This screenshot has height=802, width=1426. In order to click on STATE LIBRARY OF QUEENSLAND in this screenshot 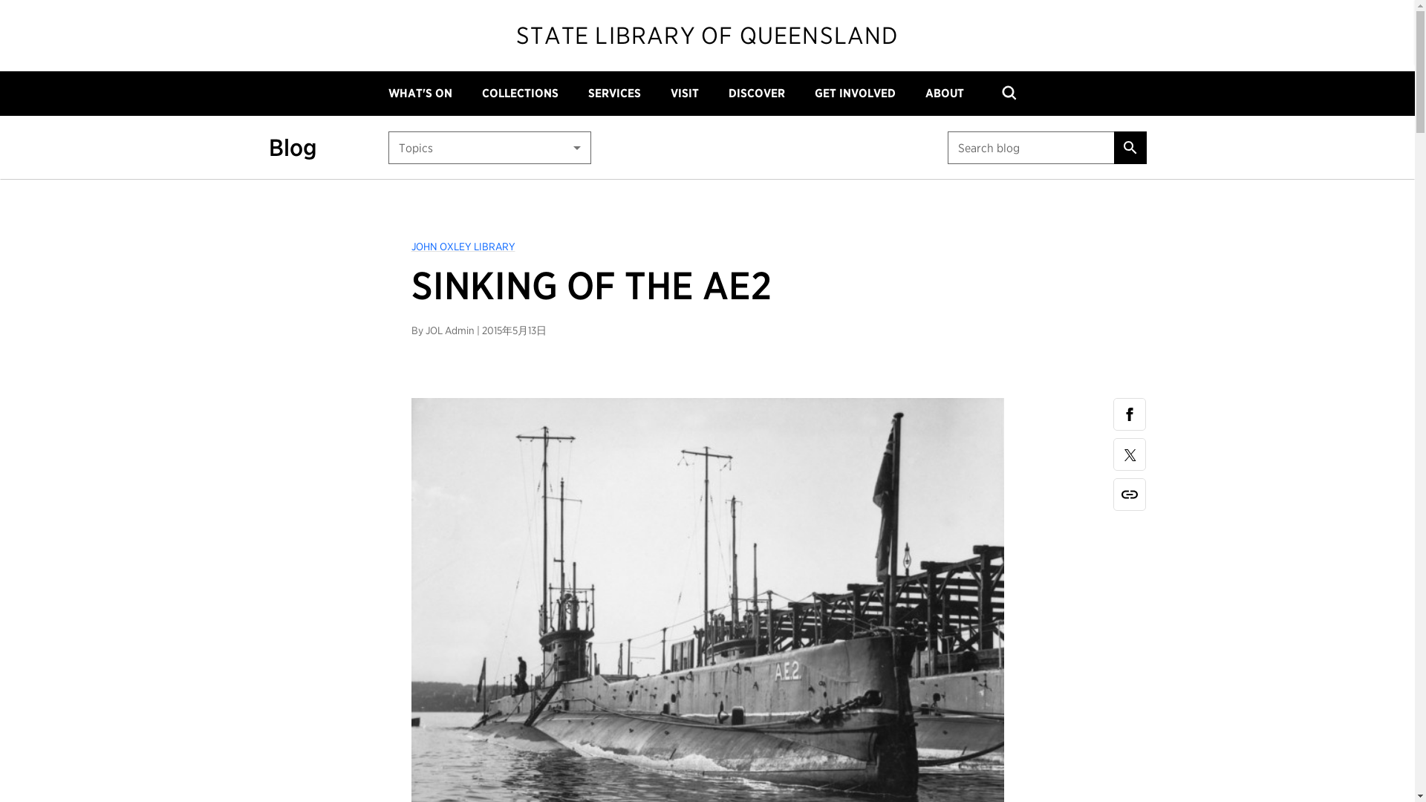, I will do `click(707, 35)`.